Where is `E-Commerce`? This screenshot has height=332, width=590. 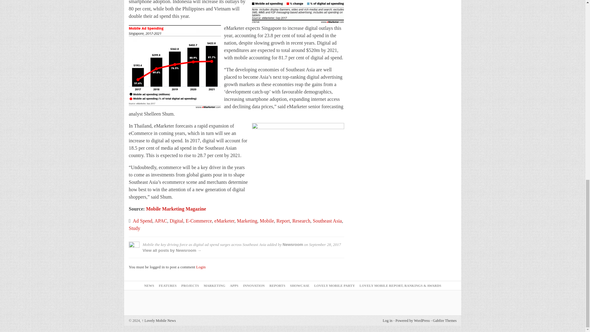 E-Commerce is located at coordinates (199, 221).